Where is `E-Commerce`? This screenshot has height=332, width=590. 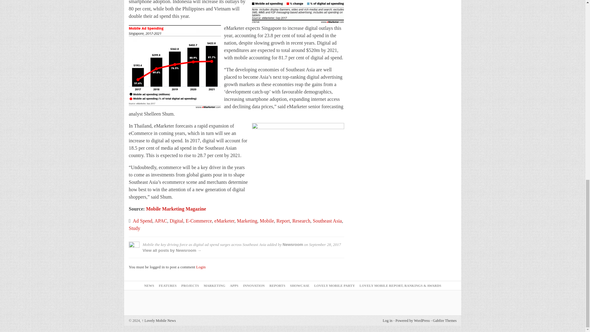 E-Commerce is located at coordinates (199, 221).